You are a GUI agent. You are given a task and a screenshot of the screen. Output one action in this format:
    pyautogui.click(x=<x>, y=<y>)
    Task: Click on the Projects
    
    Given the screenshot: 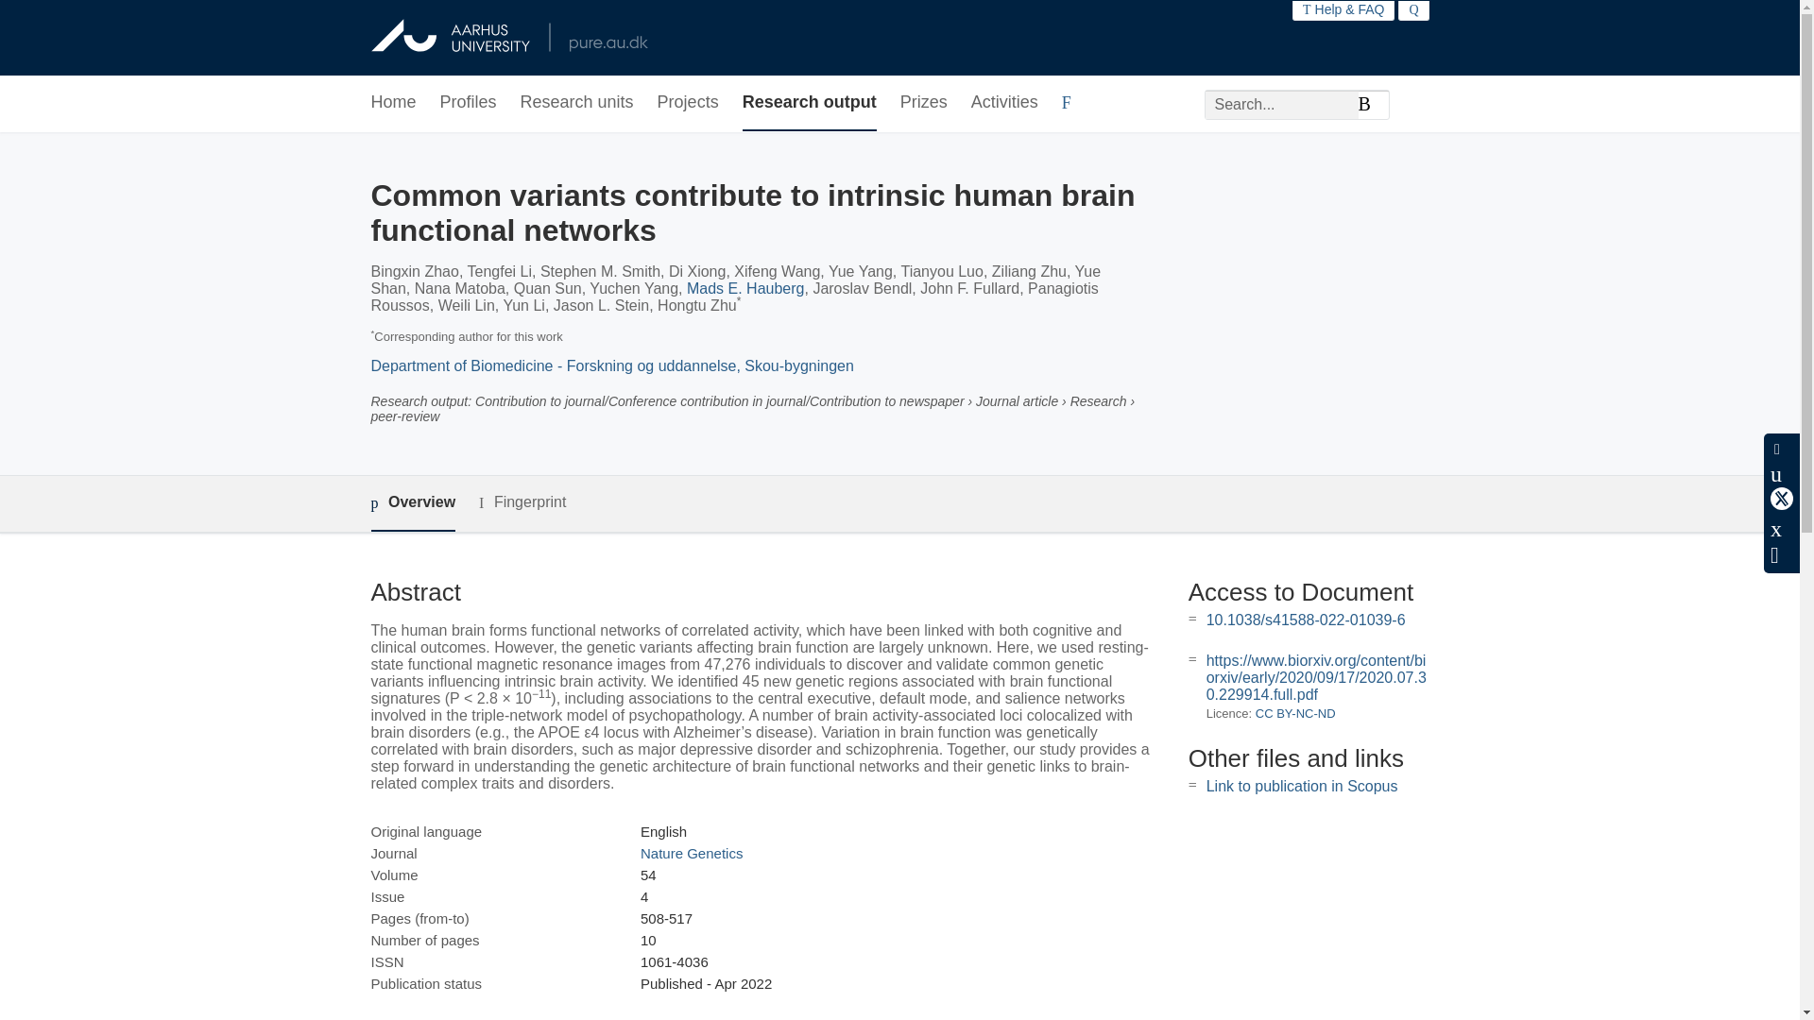 What is the action you would take?
    pyautogui.click(x=688, y=103)
    